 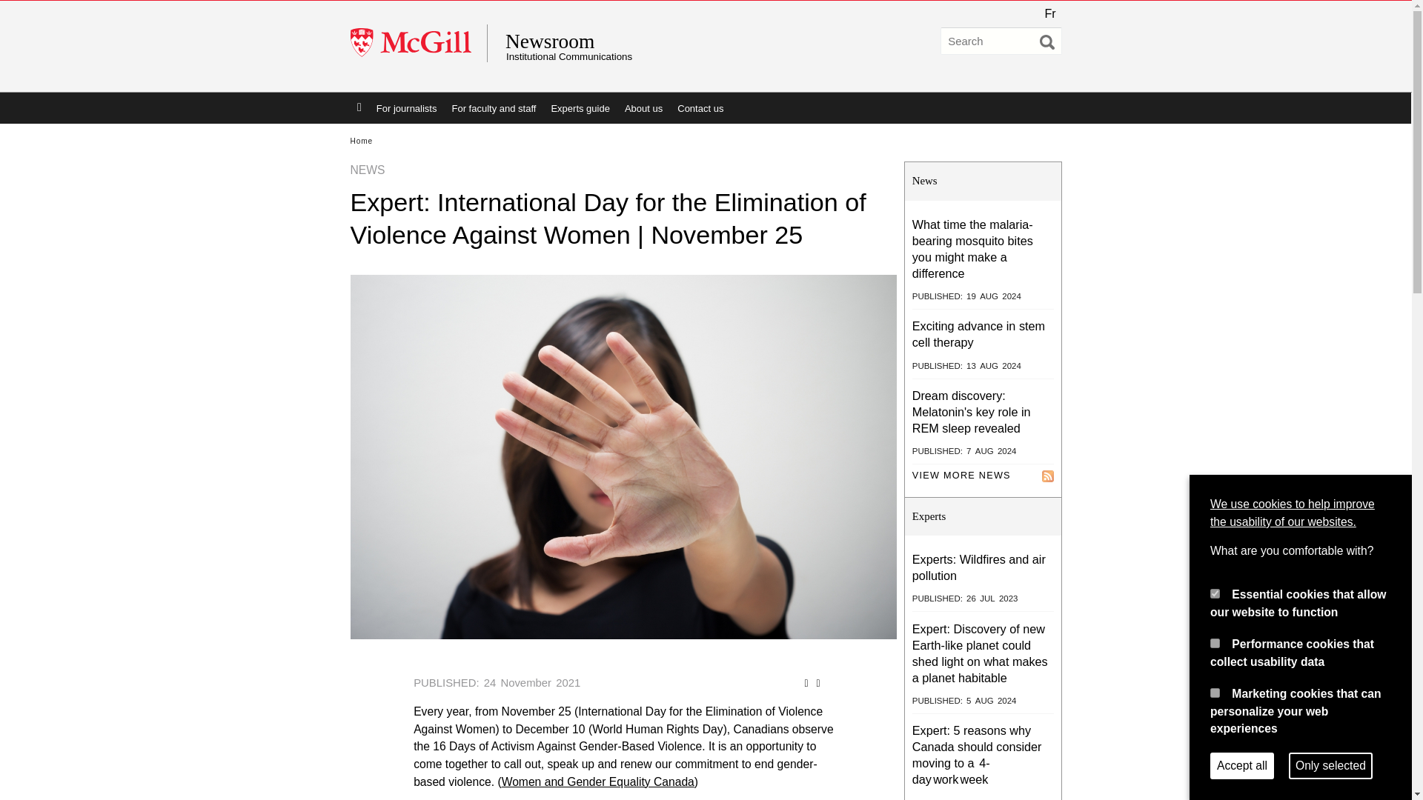 I want to click on Fr, so click(x=1049, y=13).